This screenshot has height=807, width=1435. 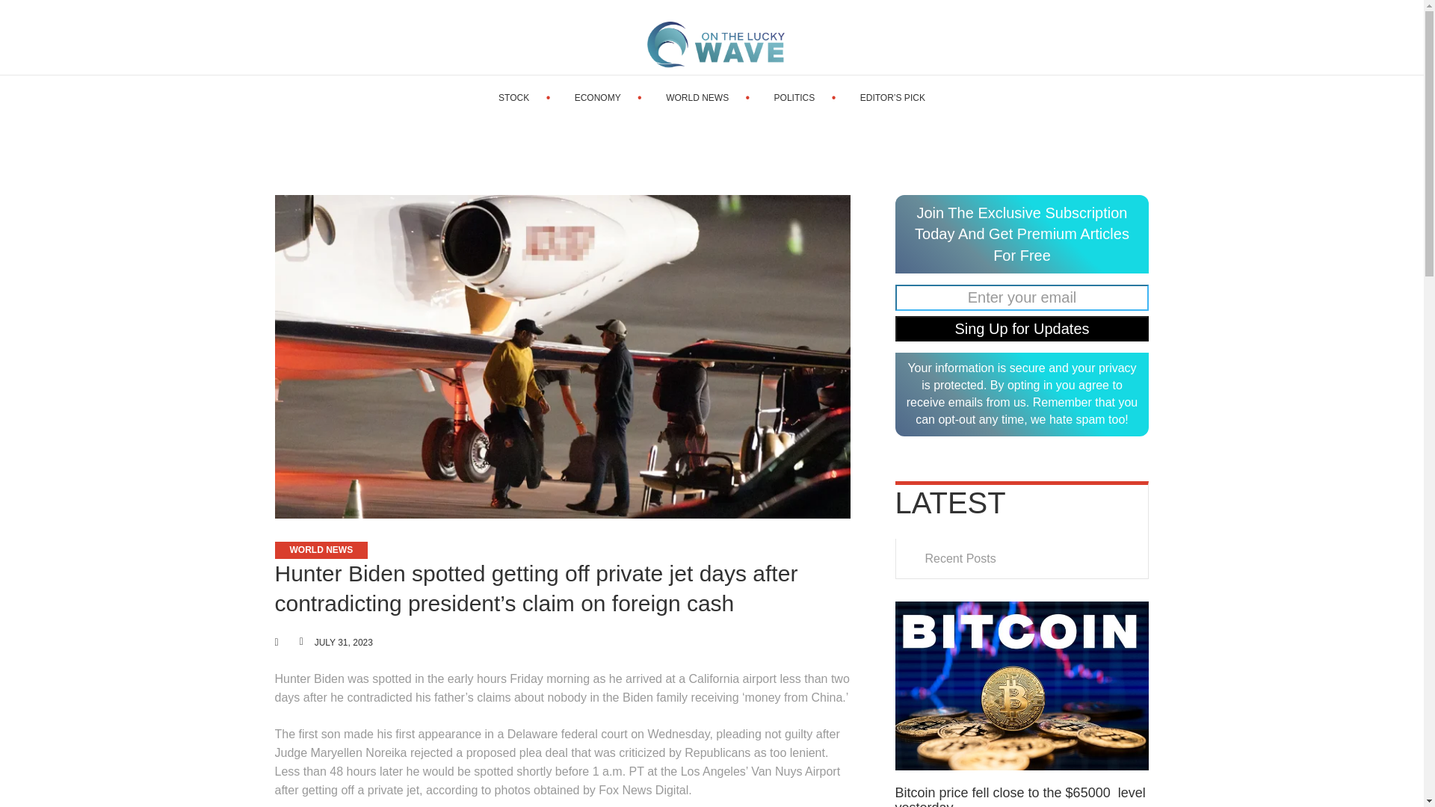 What do you see at coordinates (513, 97) in the screenshot?
I see `Stock` at bounding box center [513, 97].